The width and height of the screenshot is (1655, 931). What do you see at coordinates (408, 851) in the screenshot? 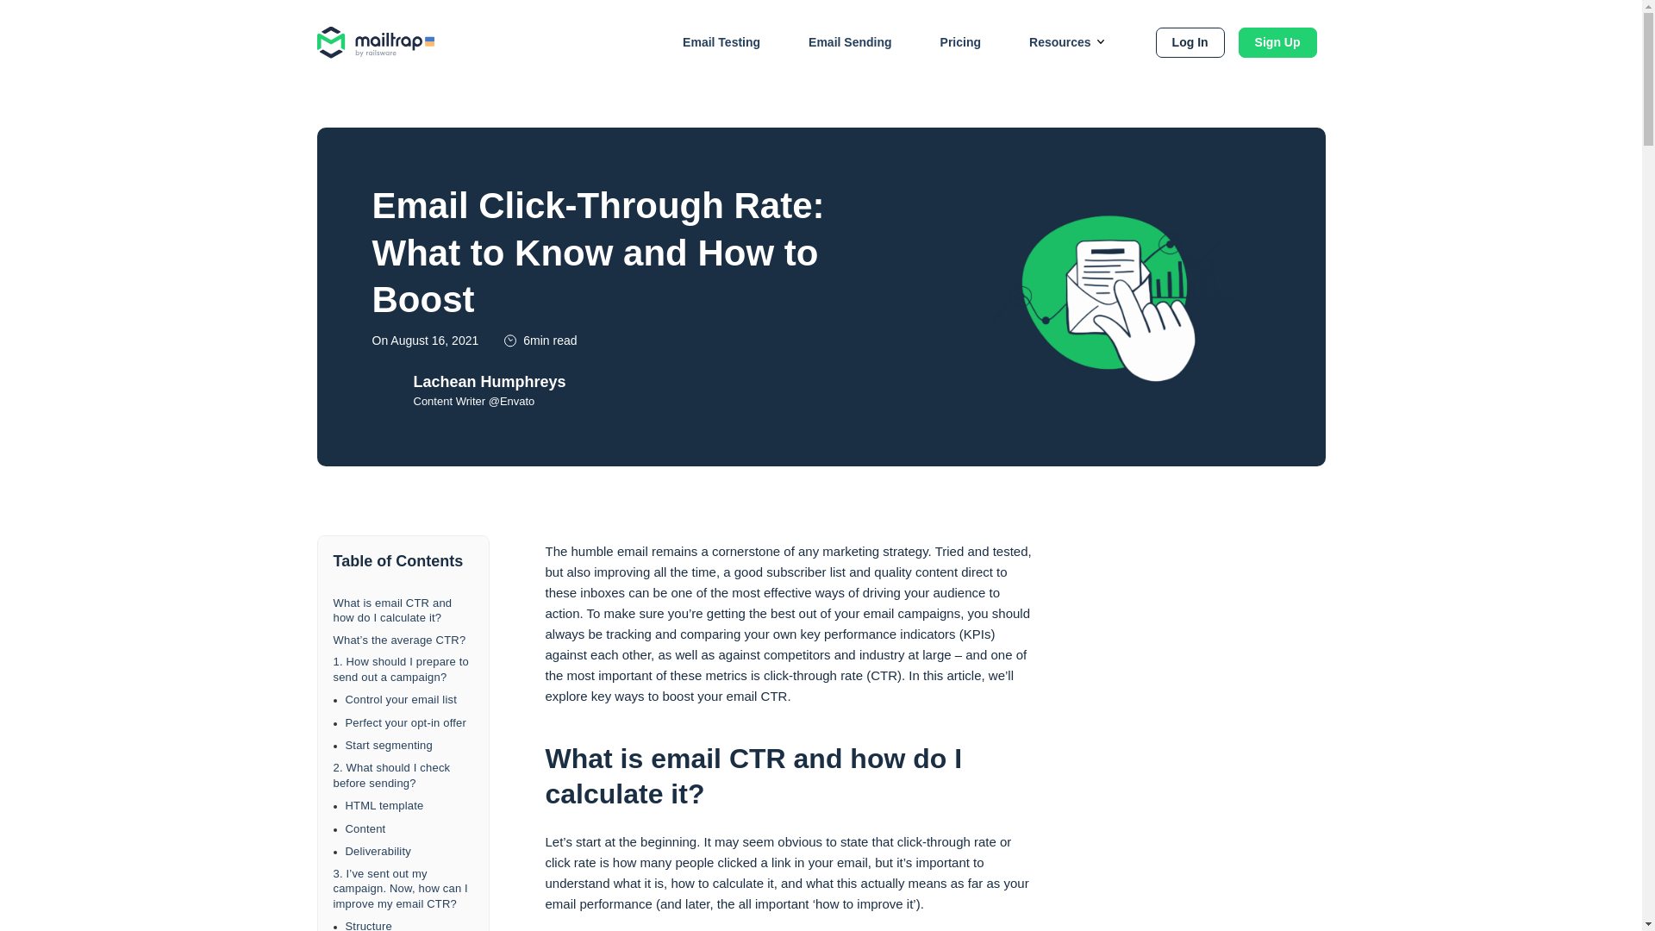
I see `Deliverability` at bounding box center [408, 851].